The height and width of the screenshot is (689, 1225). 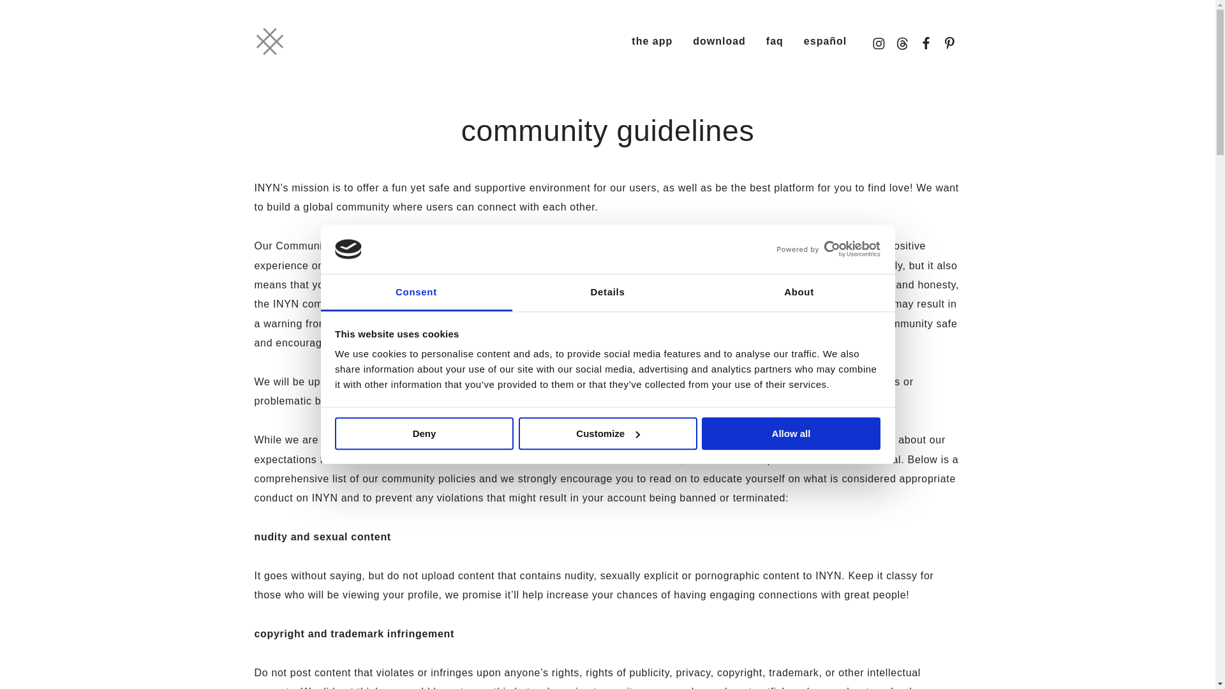 I want to click on Details, so click(x=607, y=293).